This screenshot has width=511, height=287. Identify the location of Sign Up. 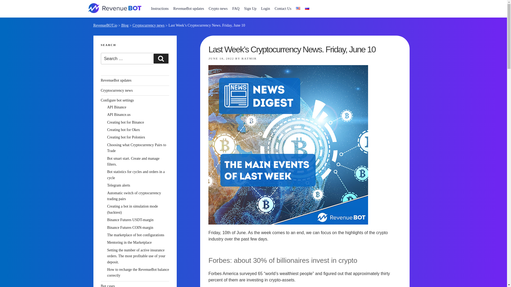
(250, 9).